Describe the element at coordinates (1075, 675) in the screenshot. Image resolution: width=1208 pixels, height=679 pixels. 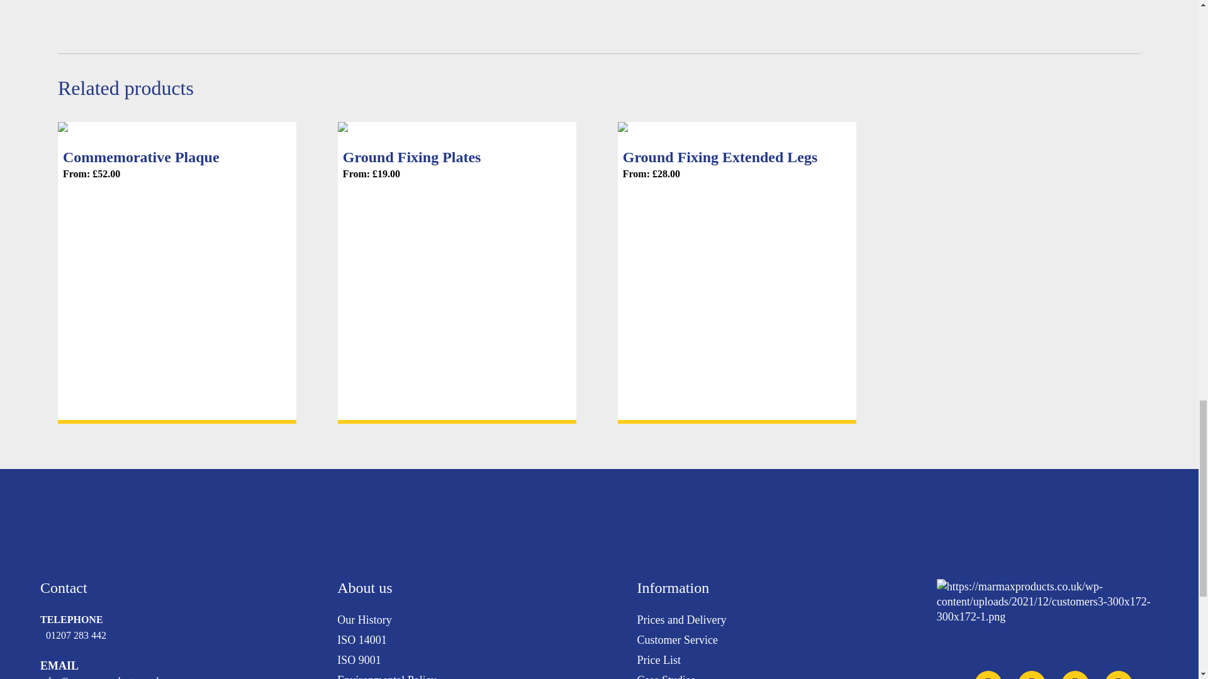
I see `linkedin` at that location.